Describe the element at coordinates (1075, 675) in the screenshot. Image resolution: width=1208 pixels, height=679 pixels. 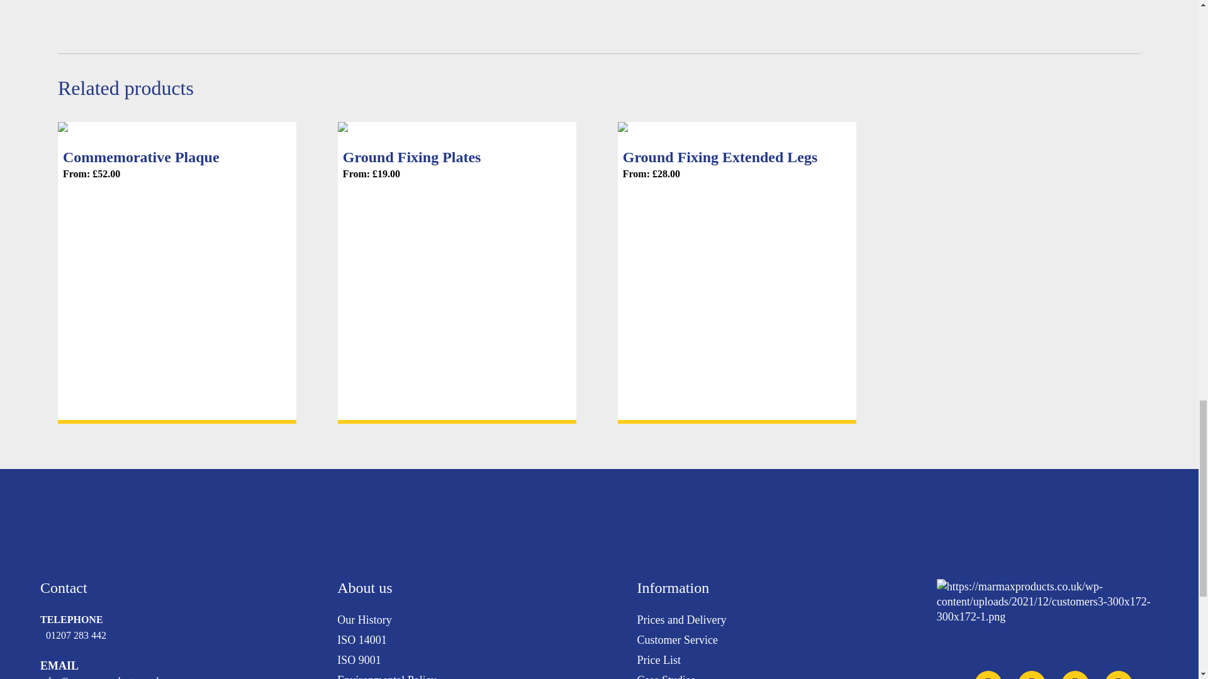
I see `linkedin` at that location.